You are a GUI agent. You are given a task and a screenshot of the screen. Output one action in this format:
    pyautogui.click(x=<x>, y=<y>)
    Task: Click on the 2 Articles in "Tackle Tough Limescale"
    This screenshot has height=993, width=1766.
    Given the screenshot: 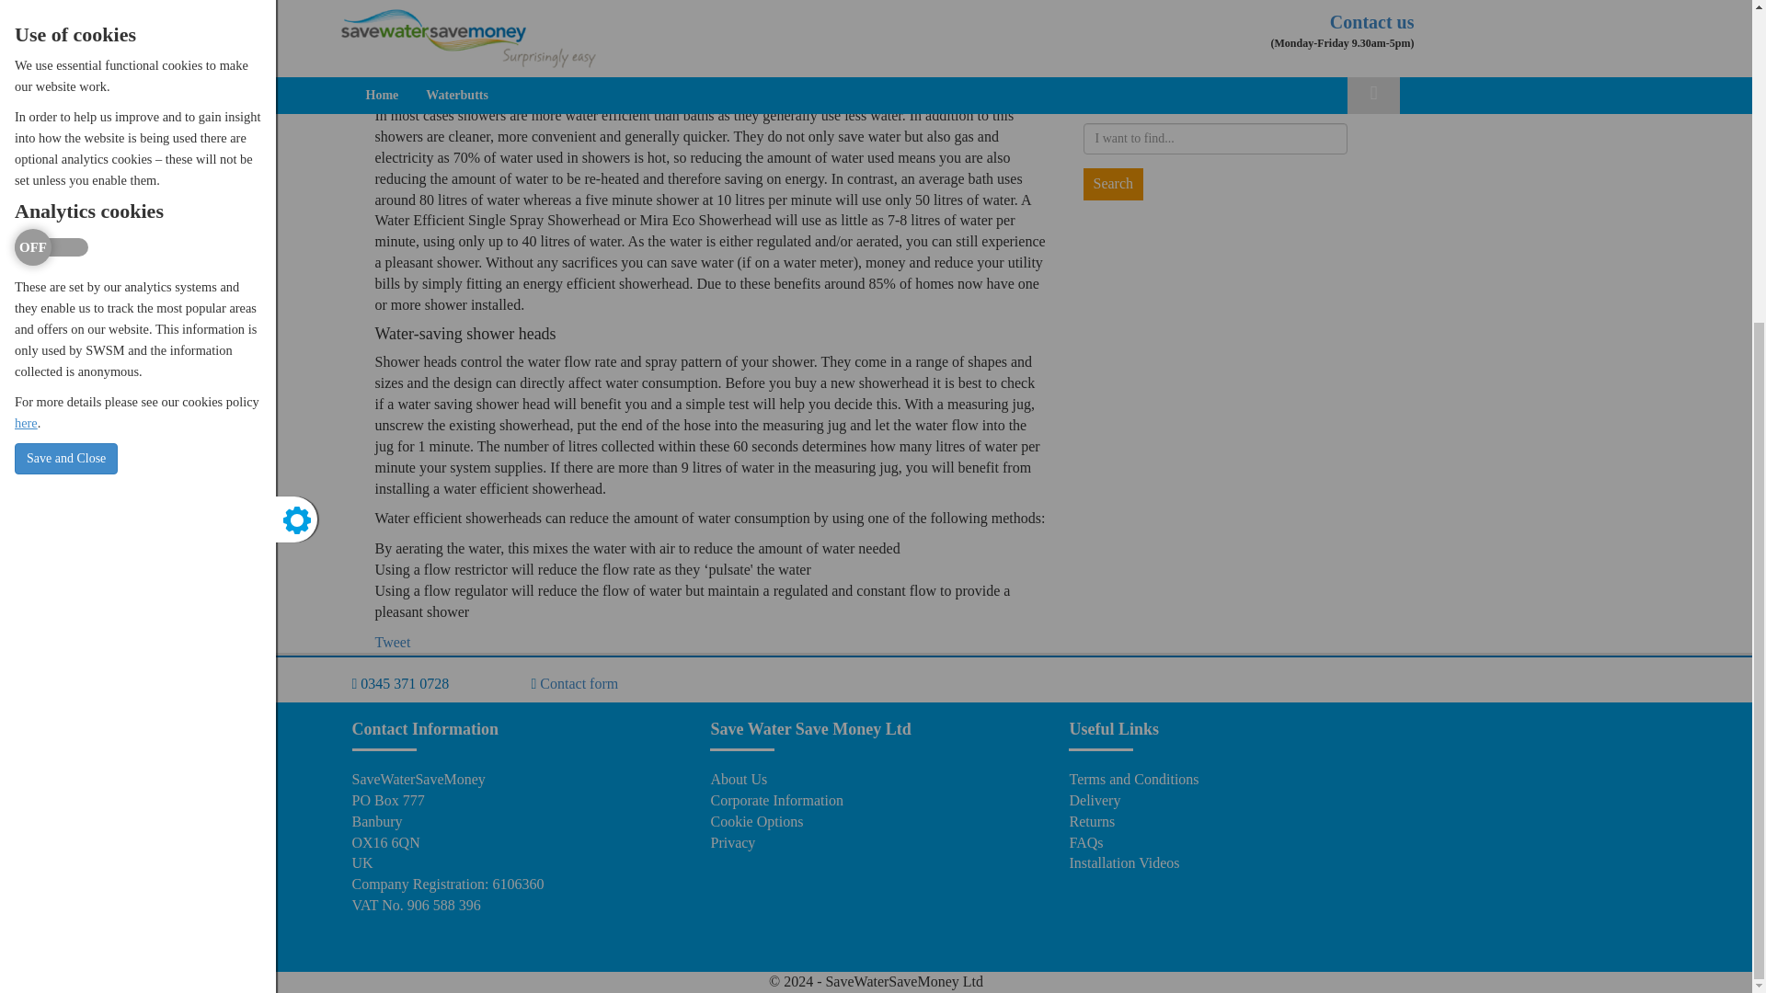 What is the action you would take?
    pyautogui.click(x=1249, y=15)
    